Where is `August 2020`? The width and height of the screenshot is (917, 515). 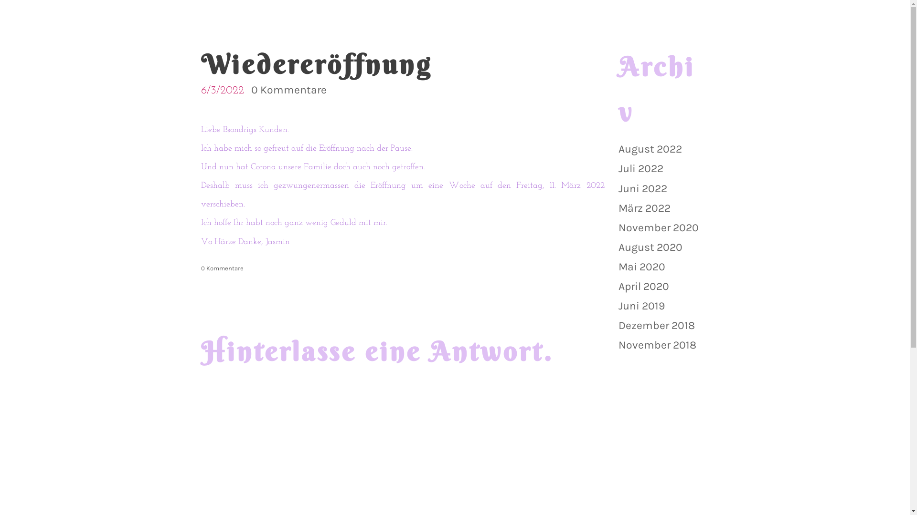 August 2020 is located at coordinates (650, 247).